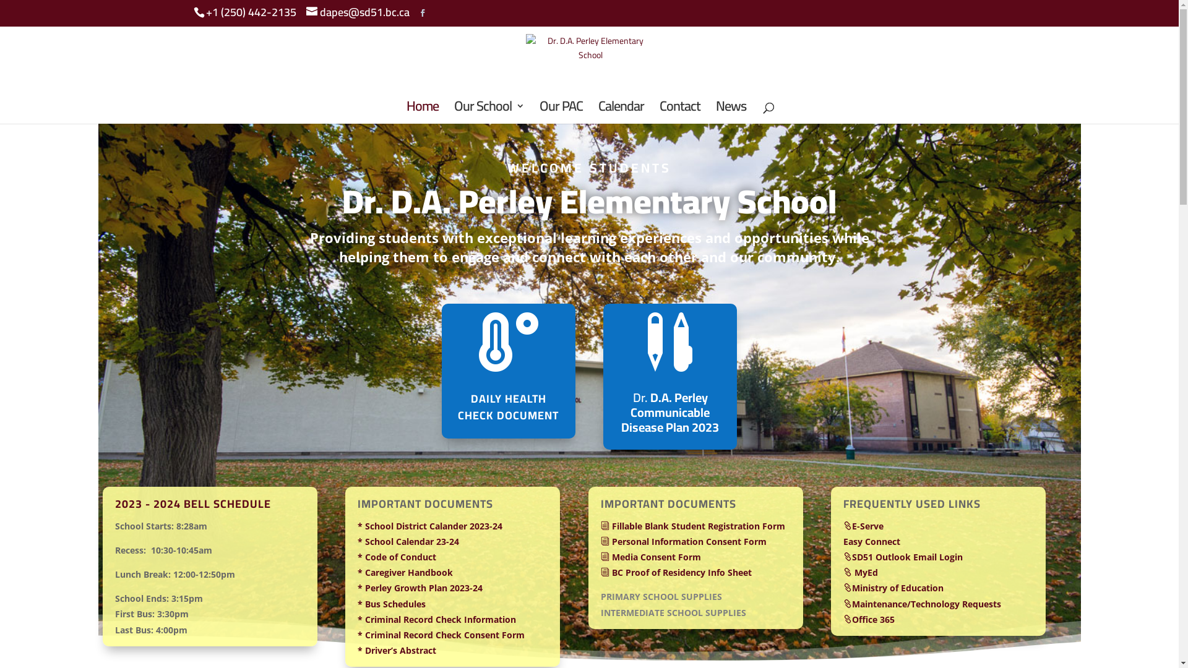 This screenshot has height=668, width=1188. What do you see at coordinates (693, 526) in the screenshot?
I see `Fillable Blank Student Registration Form` at bounding box center [693, 526].